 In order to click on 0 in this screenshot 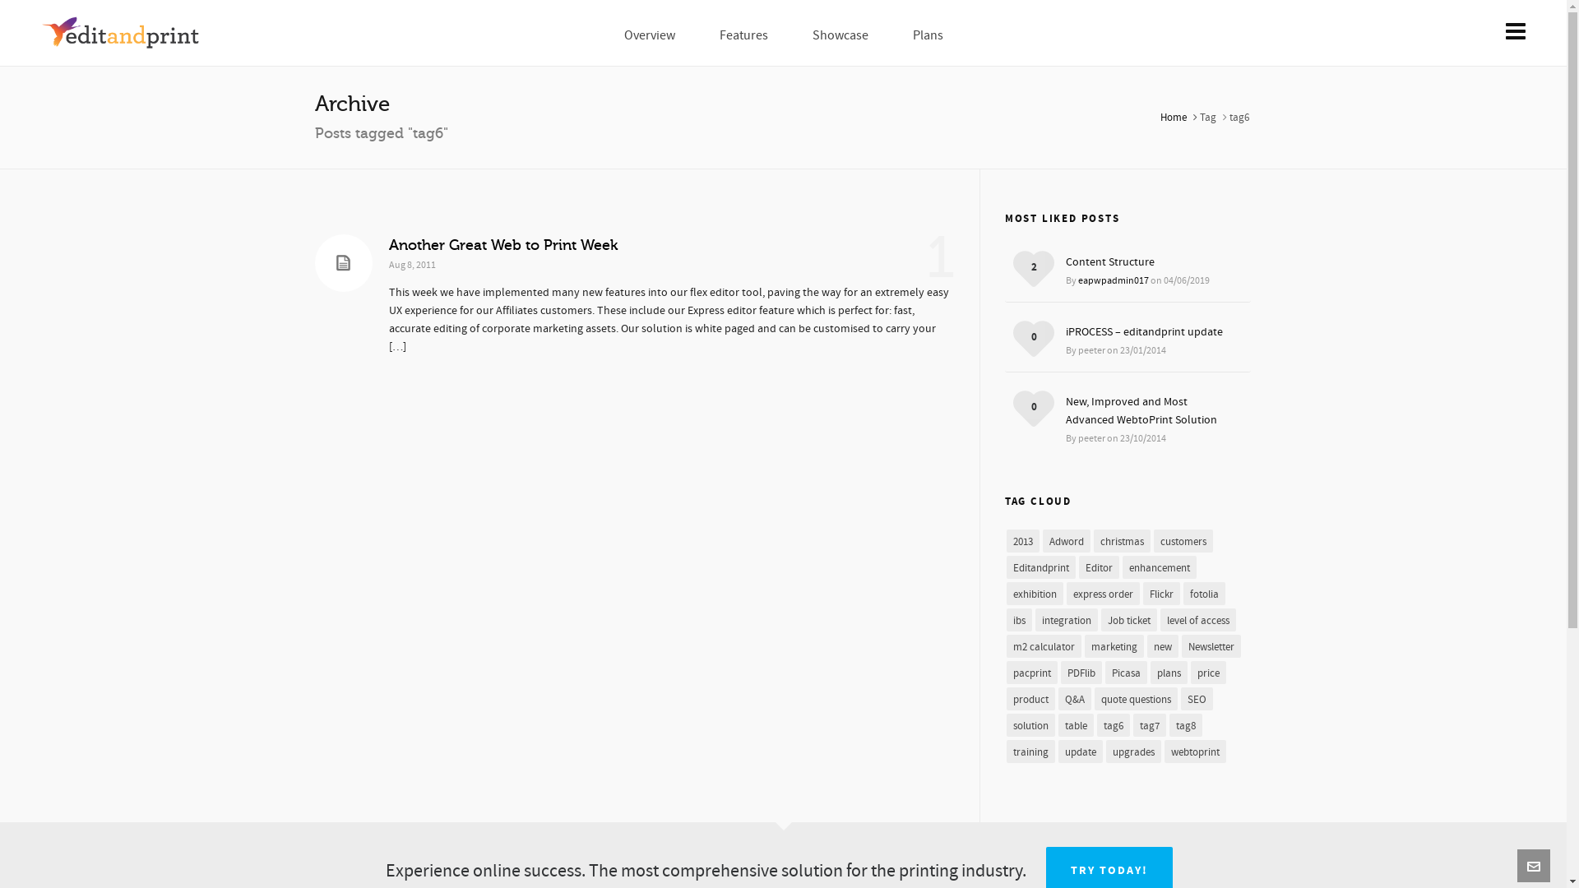, I will do `click(1035, 407)`.